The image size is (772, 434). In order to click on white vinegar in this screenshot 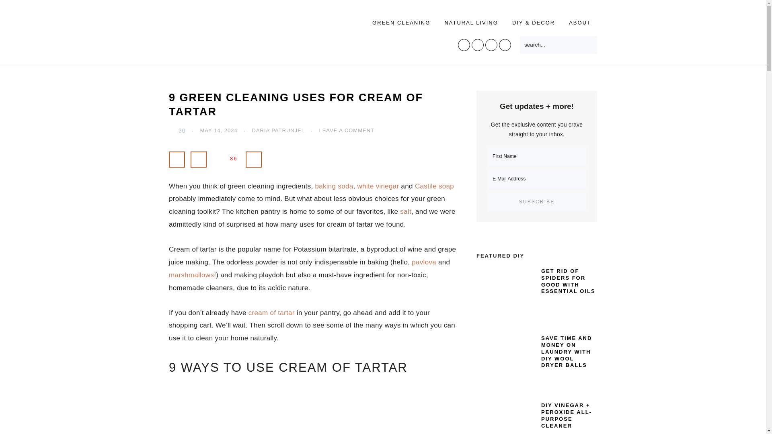, I will do `click(378, 186)`.